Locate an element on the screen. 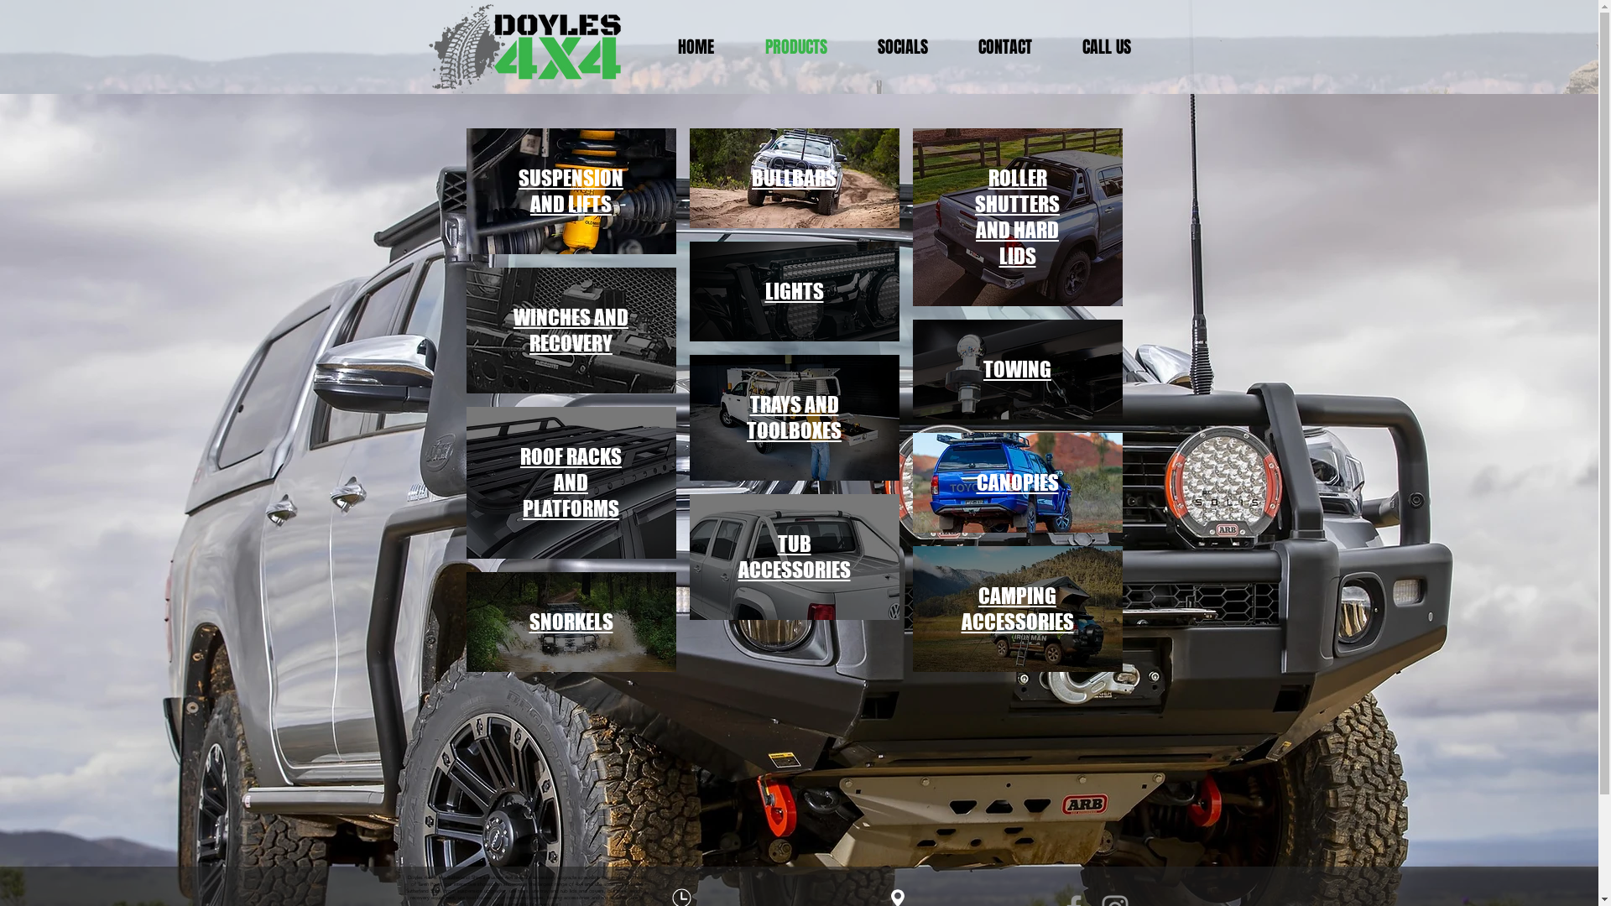 The width and height of the screenshot is (1611, 906). ROOF RACKS AND PLATFORMS is located at coordinates (571, 483).